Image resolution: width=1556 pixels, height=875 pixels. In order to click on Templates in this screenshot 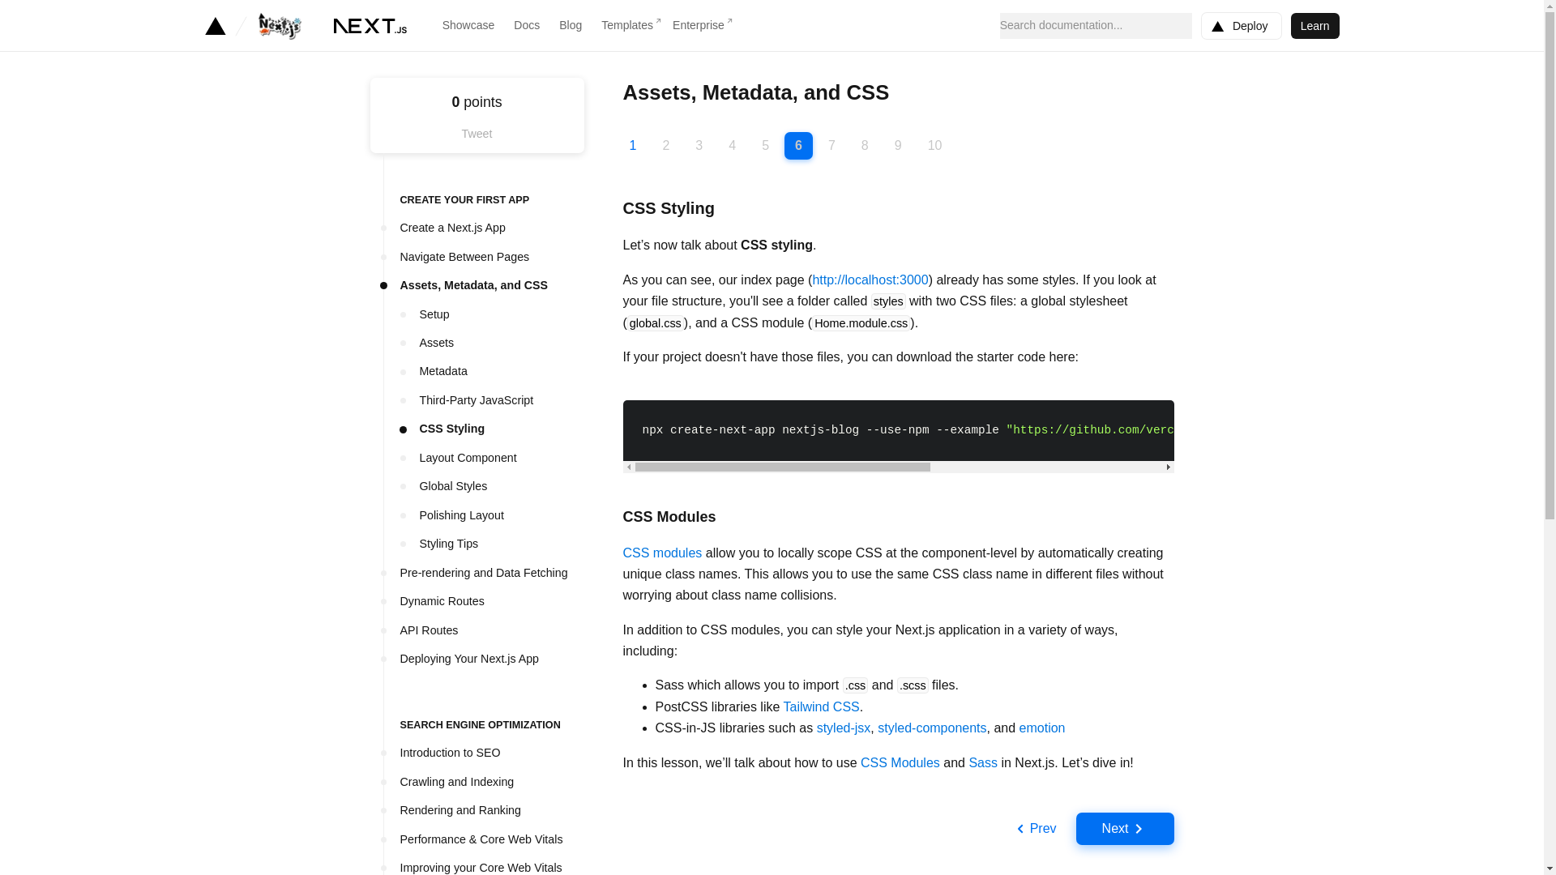, I will do `click(627, 26)`.